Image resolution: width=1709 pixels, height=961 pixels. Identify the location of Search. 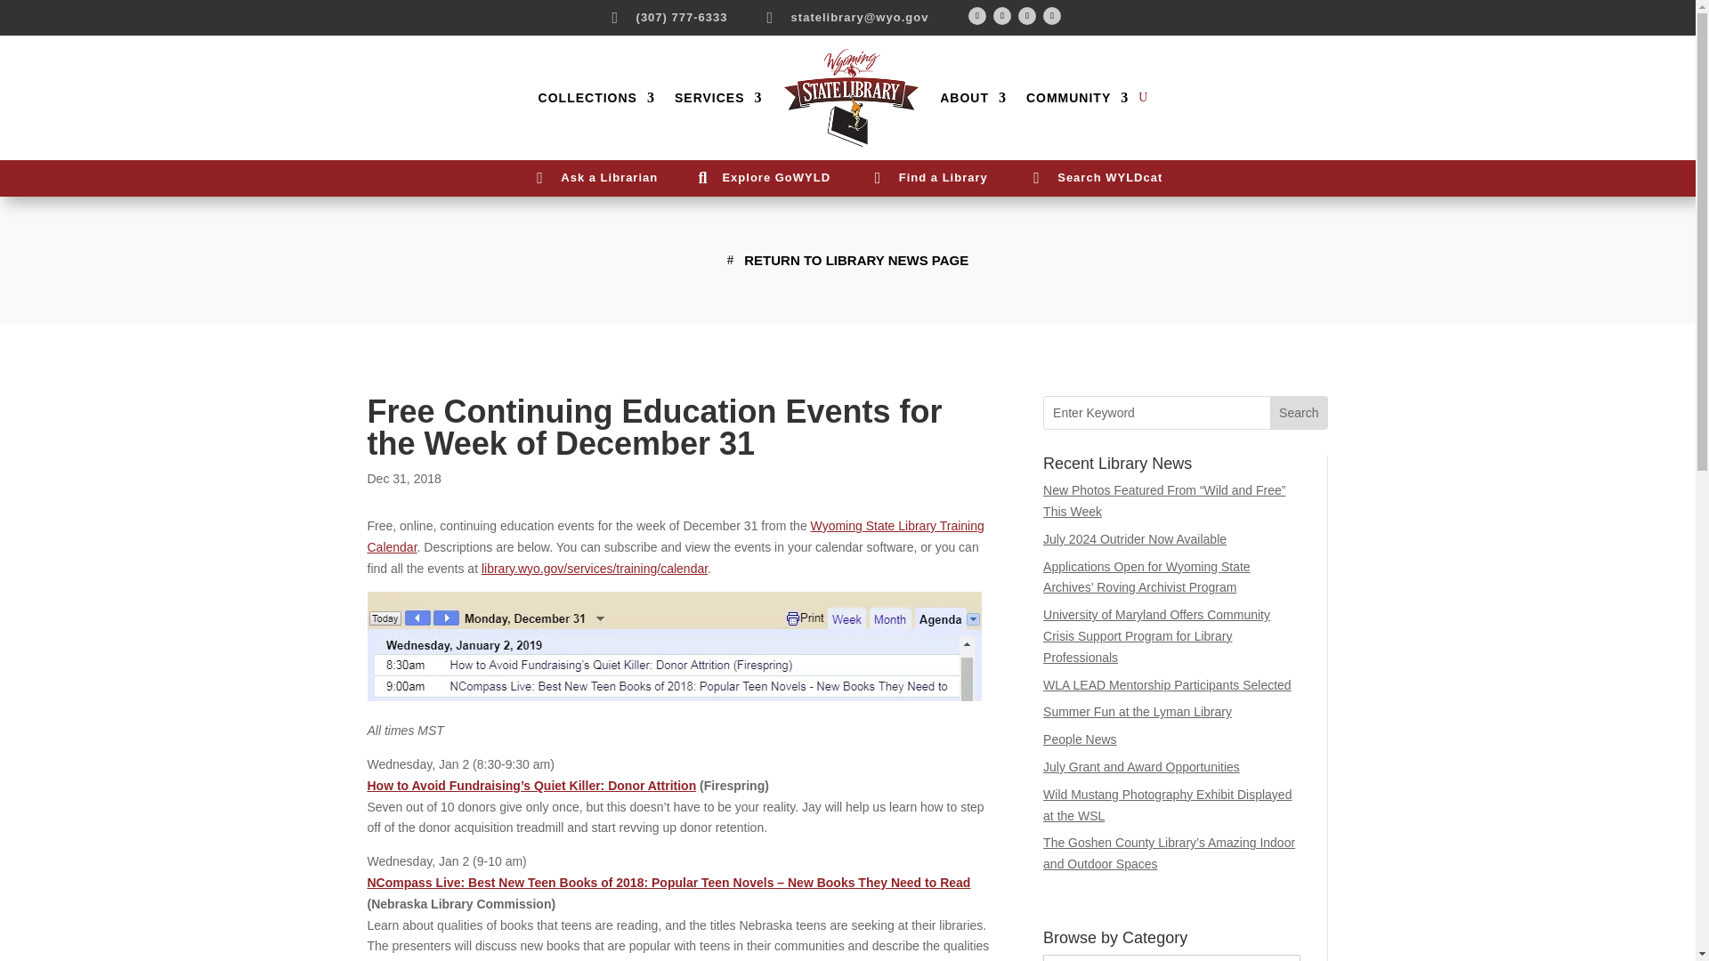
(1298, 413).